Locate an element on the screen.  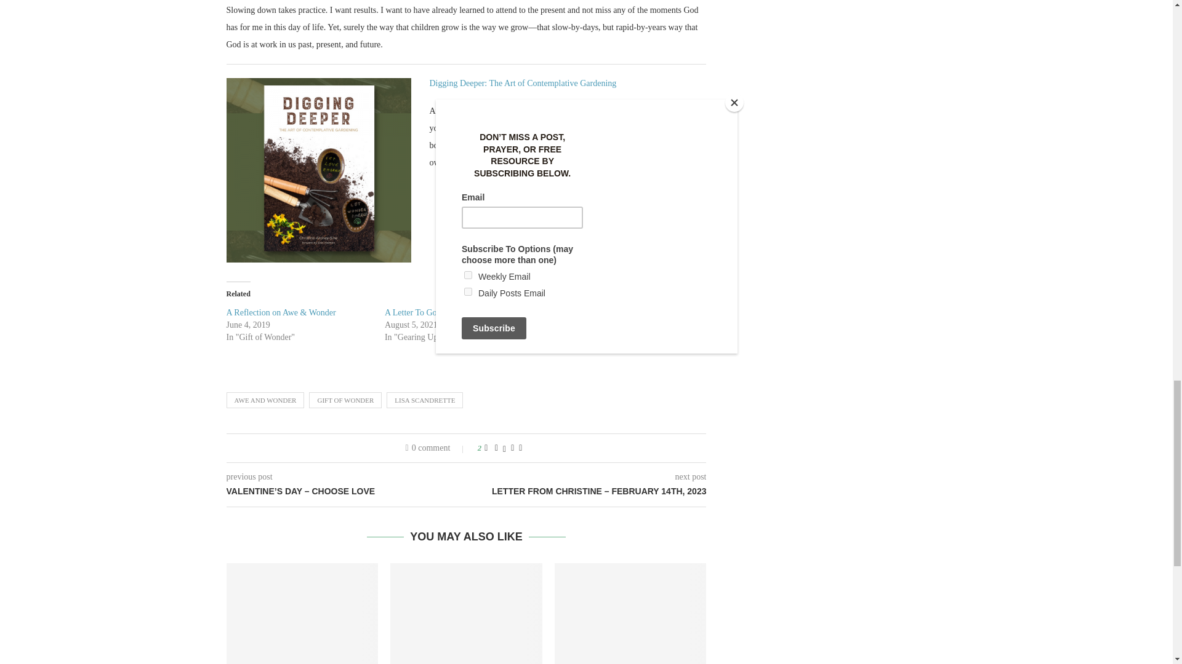
The Gift of Wonder Revisited is located at coordinates (630, 614).